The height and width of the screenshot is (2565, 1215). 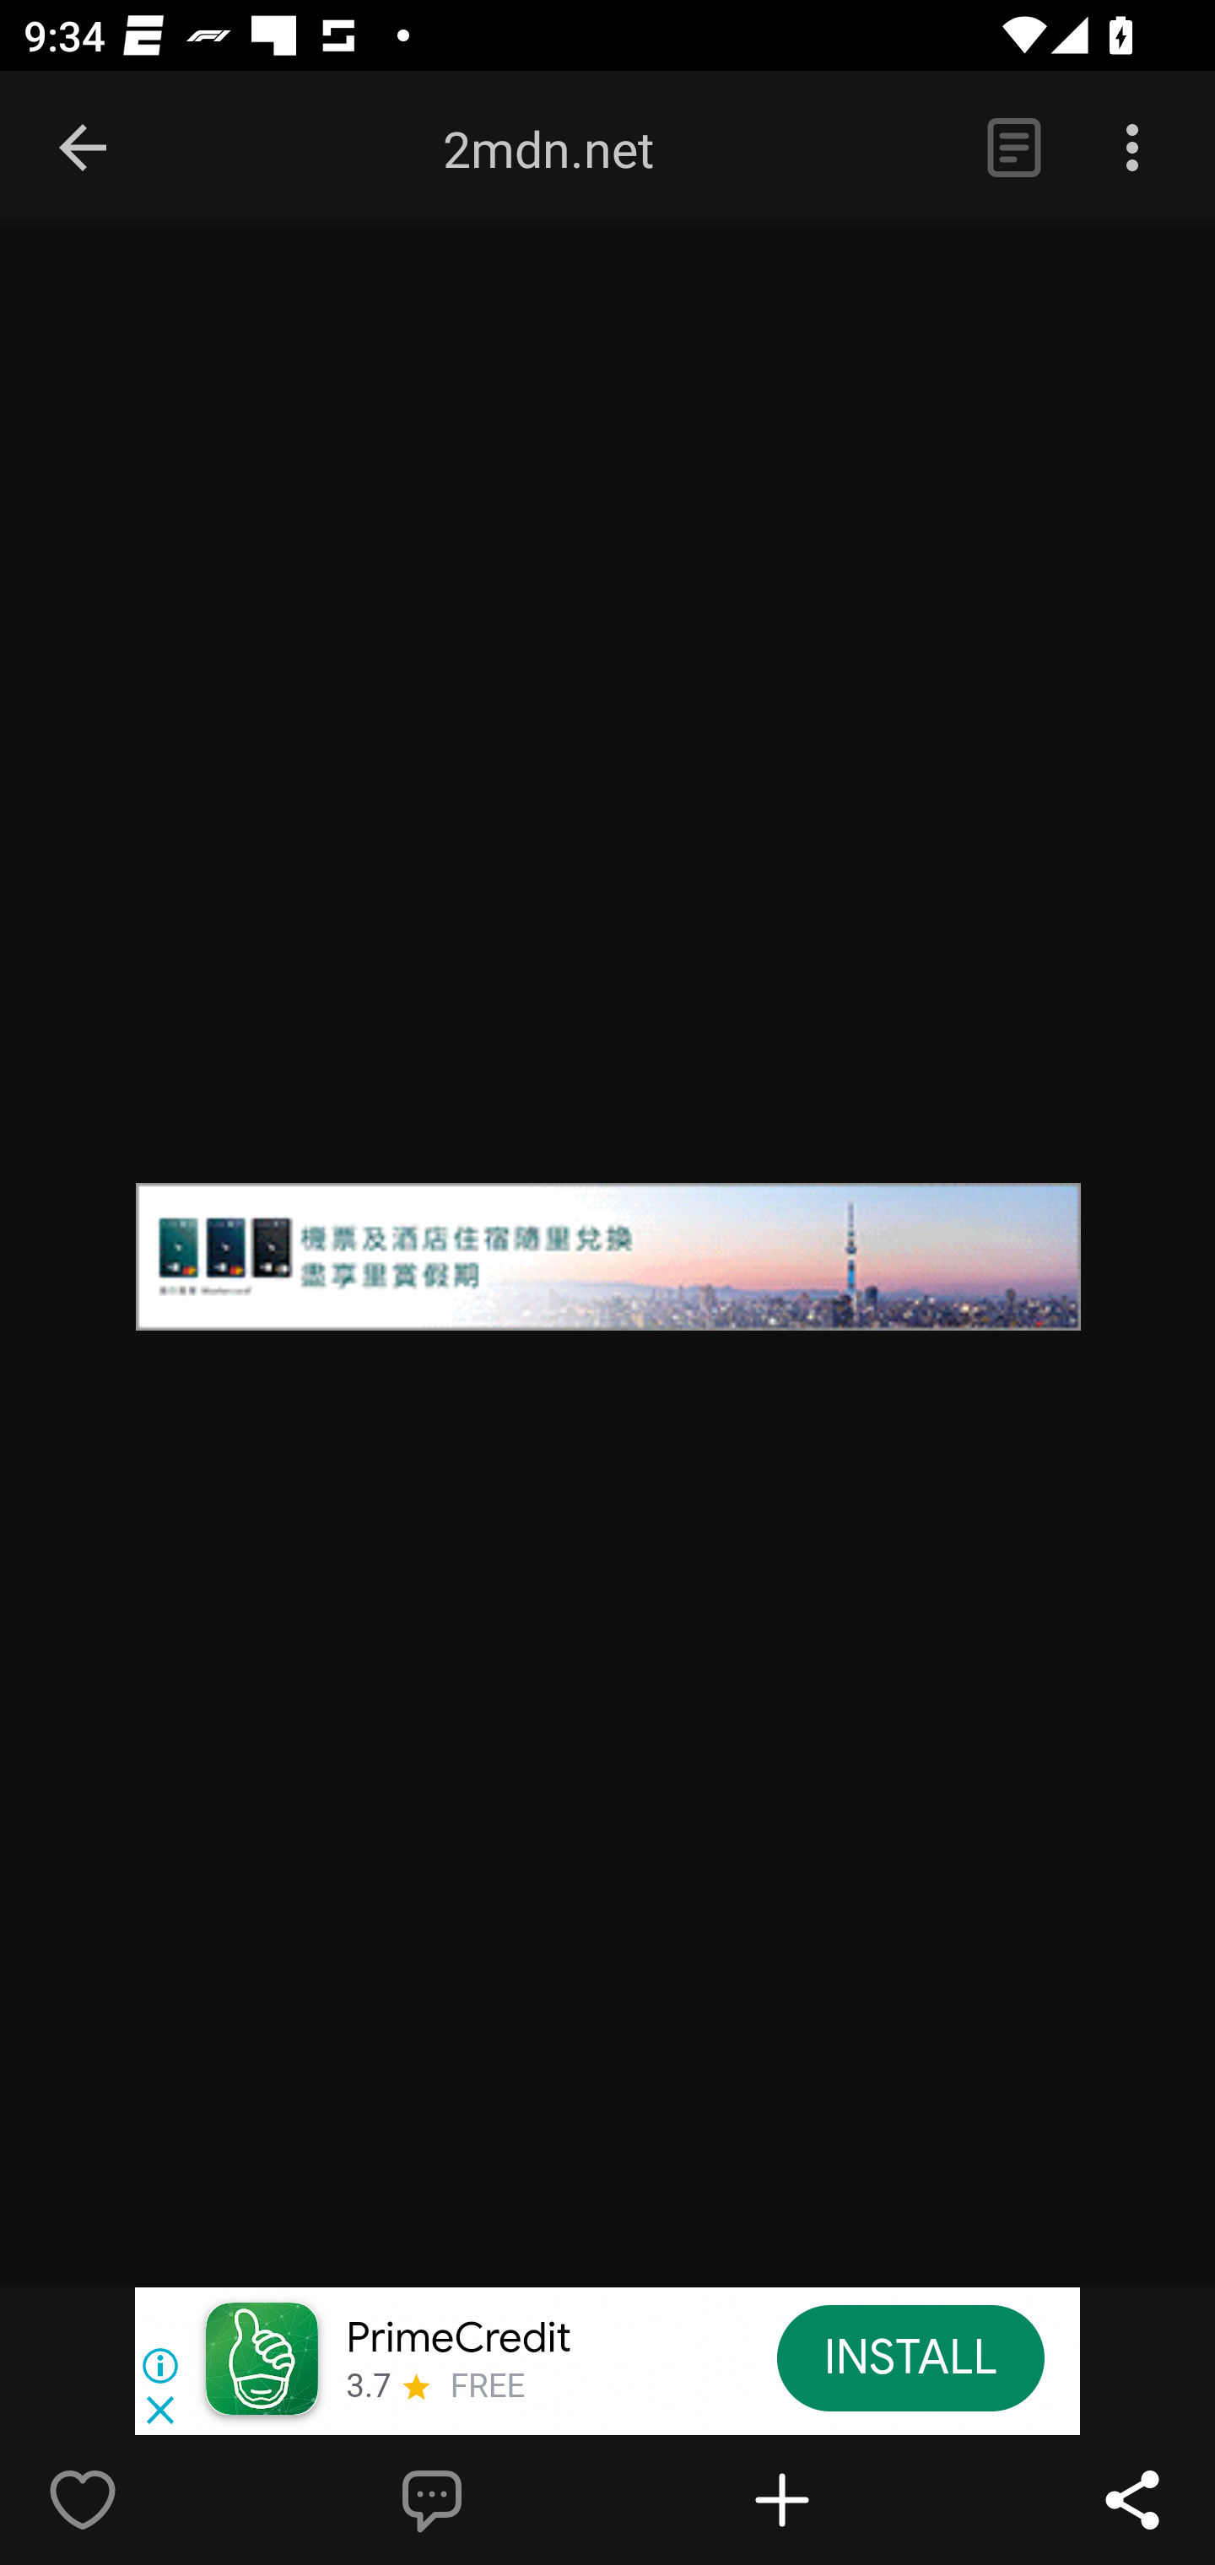 What do you see at coordinates (852, 2499) in the screenshot?
I see `Flip into Magazine` at bounding box center [852, 2499].